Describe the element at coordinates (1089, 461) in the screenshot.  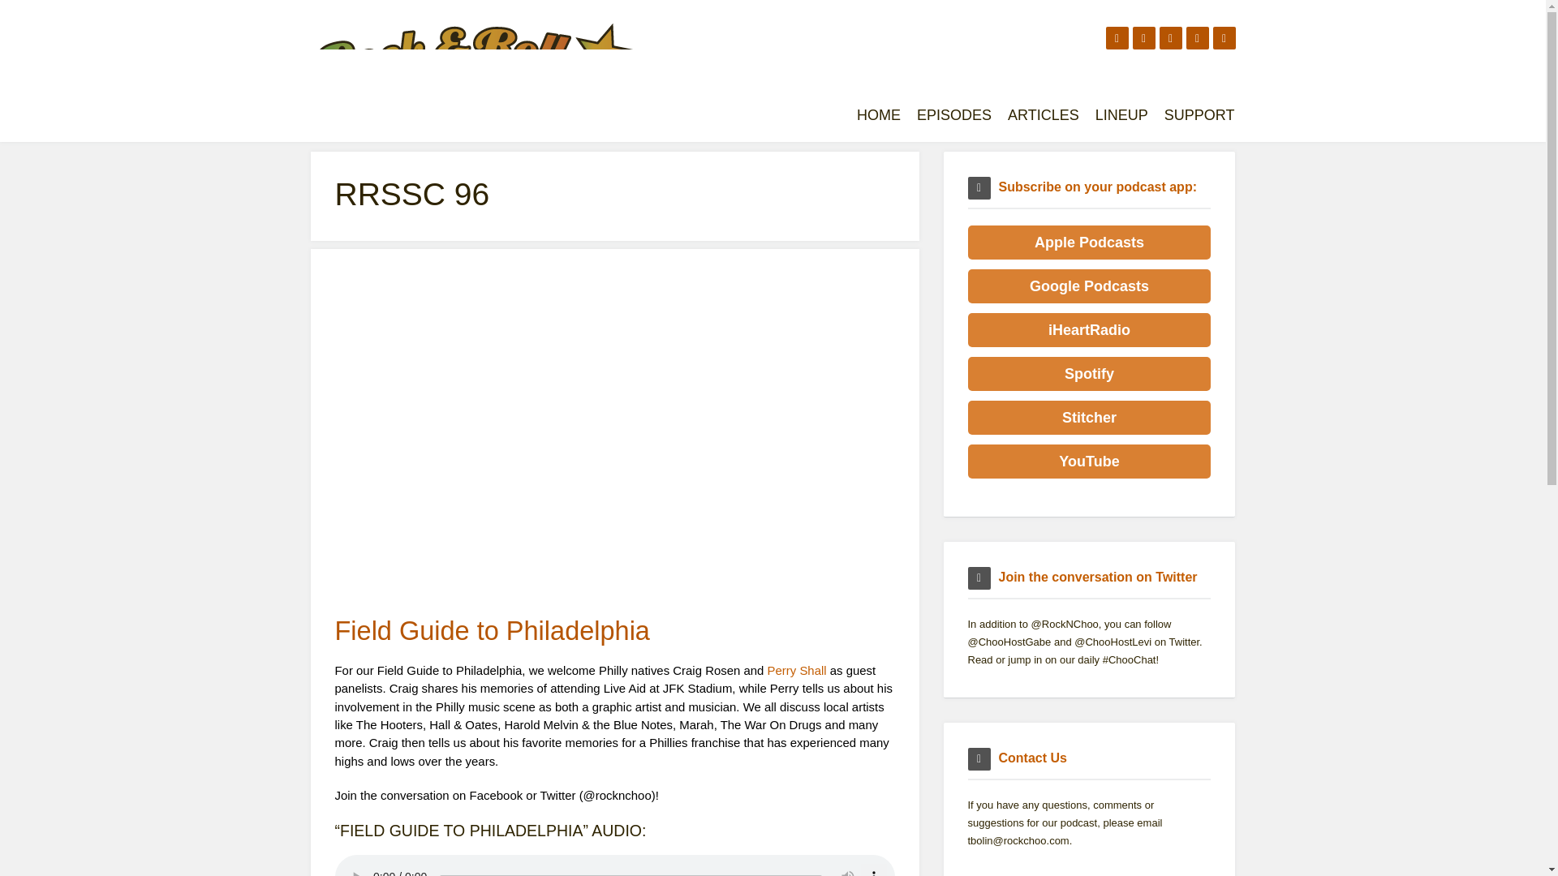
I see `YouTube` at that location.